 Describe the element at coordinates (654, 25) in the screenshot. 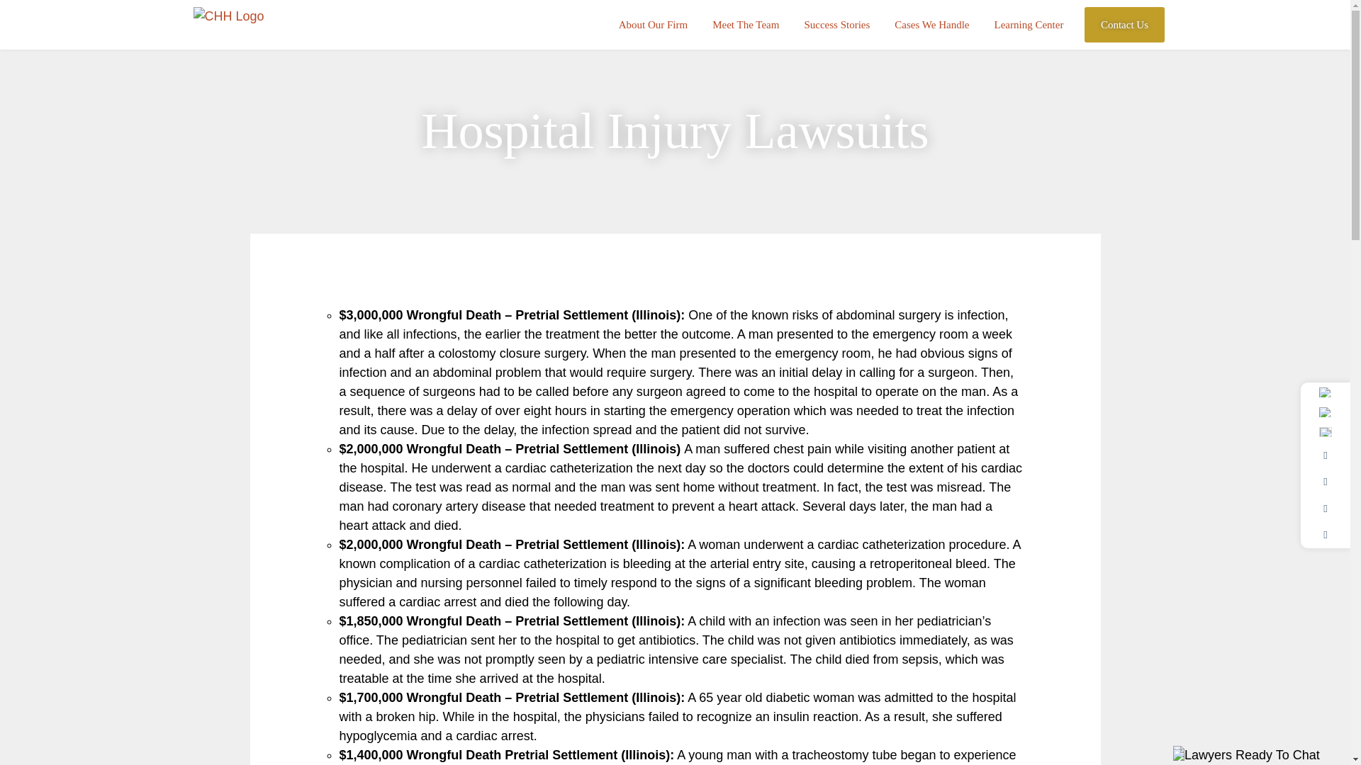

I see `About Our Firm` at that location.